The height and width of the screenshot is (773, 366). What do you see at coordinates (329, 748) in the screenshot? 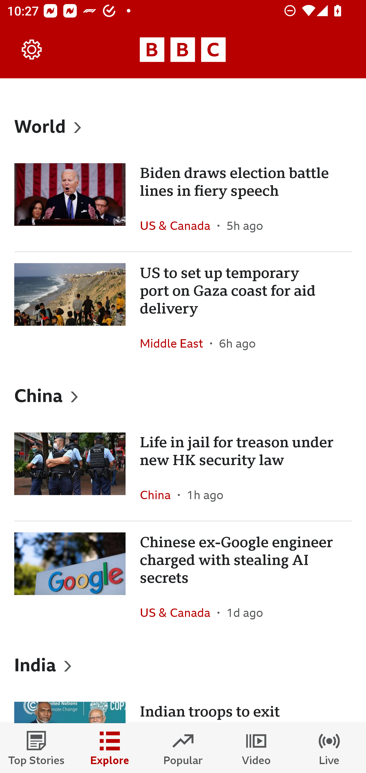
I see `Live` at bounding box center [329, 748].